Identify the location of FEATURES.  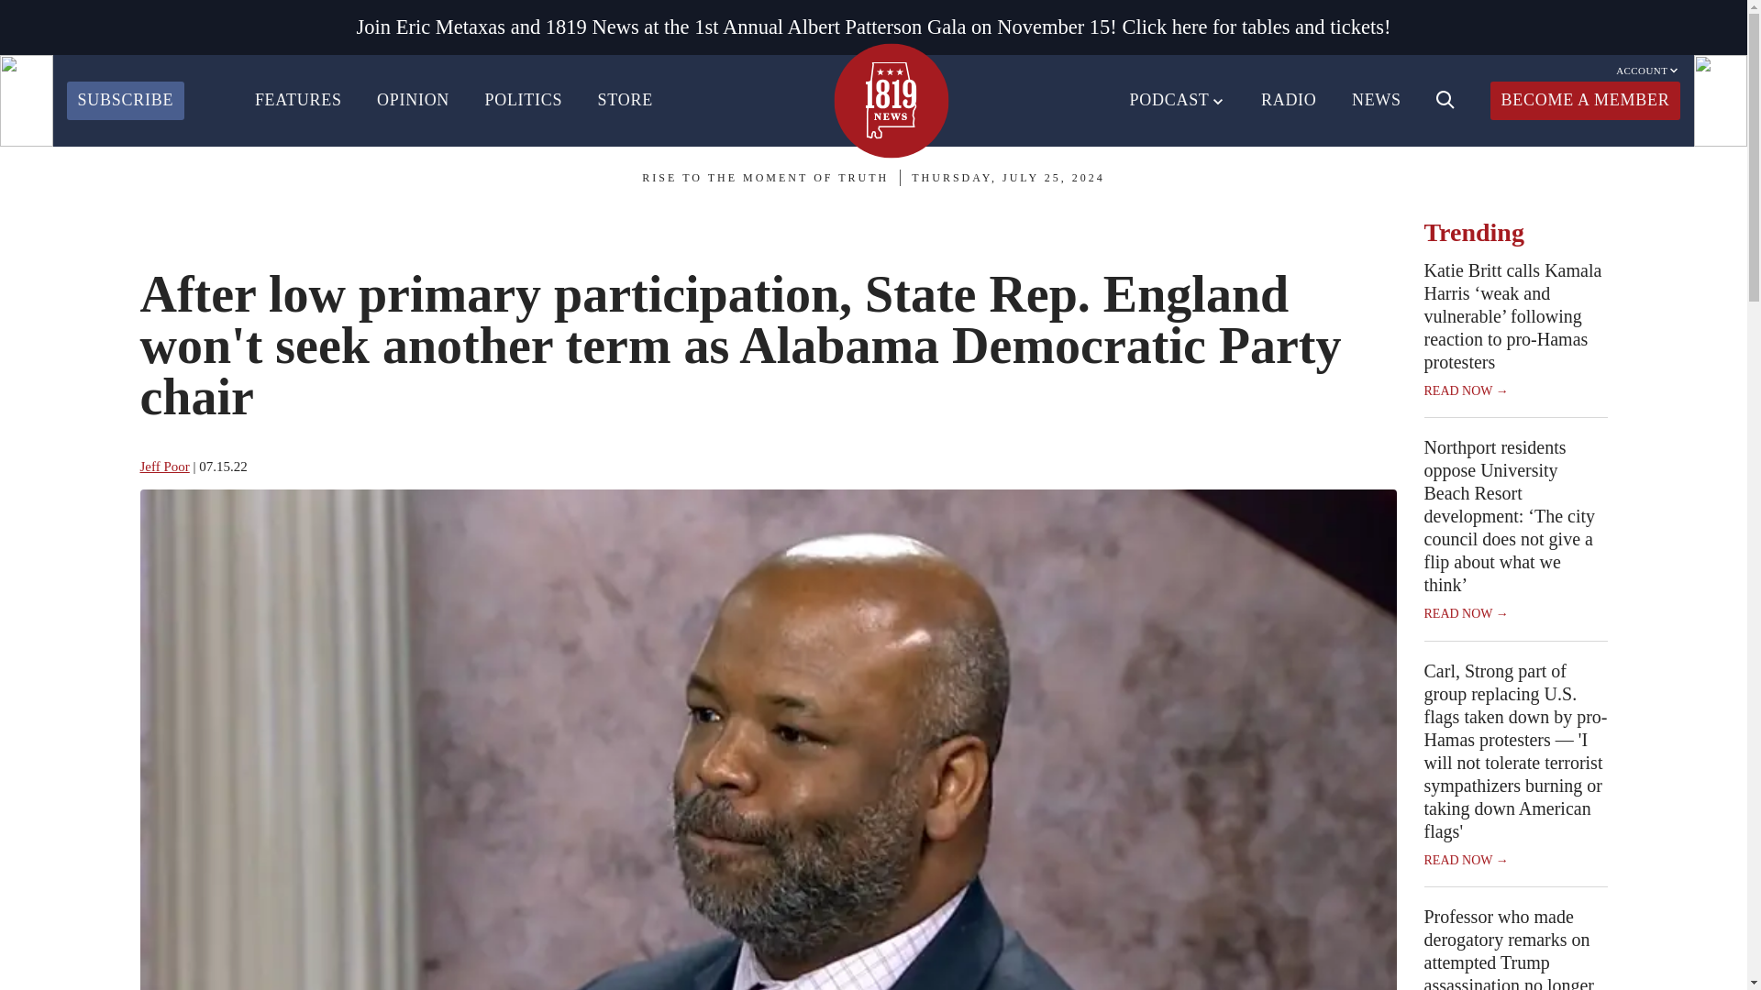
(298, 100).